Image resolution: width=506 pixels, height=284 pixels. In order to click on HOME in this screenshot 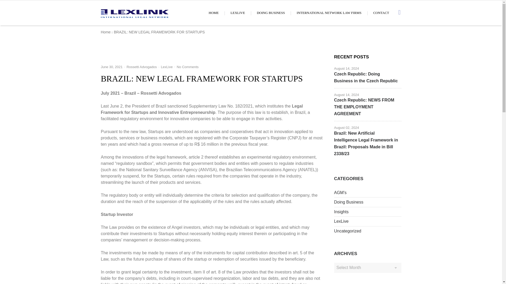, I will do `click(213, 13)`.